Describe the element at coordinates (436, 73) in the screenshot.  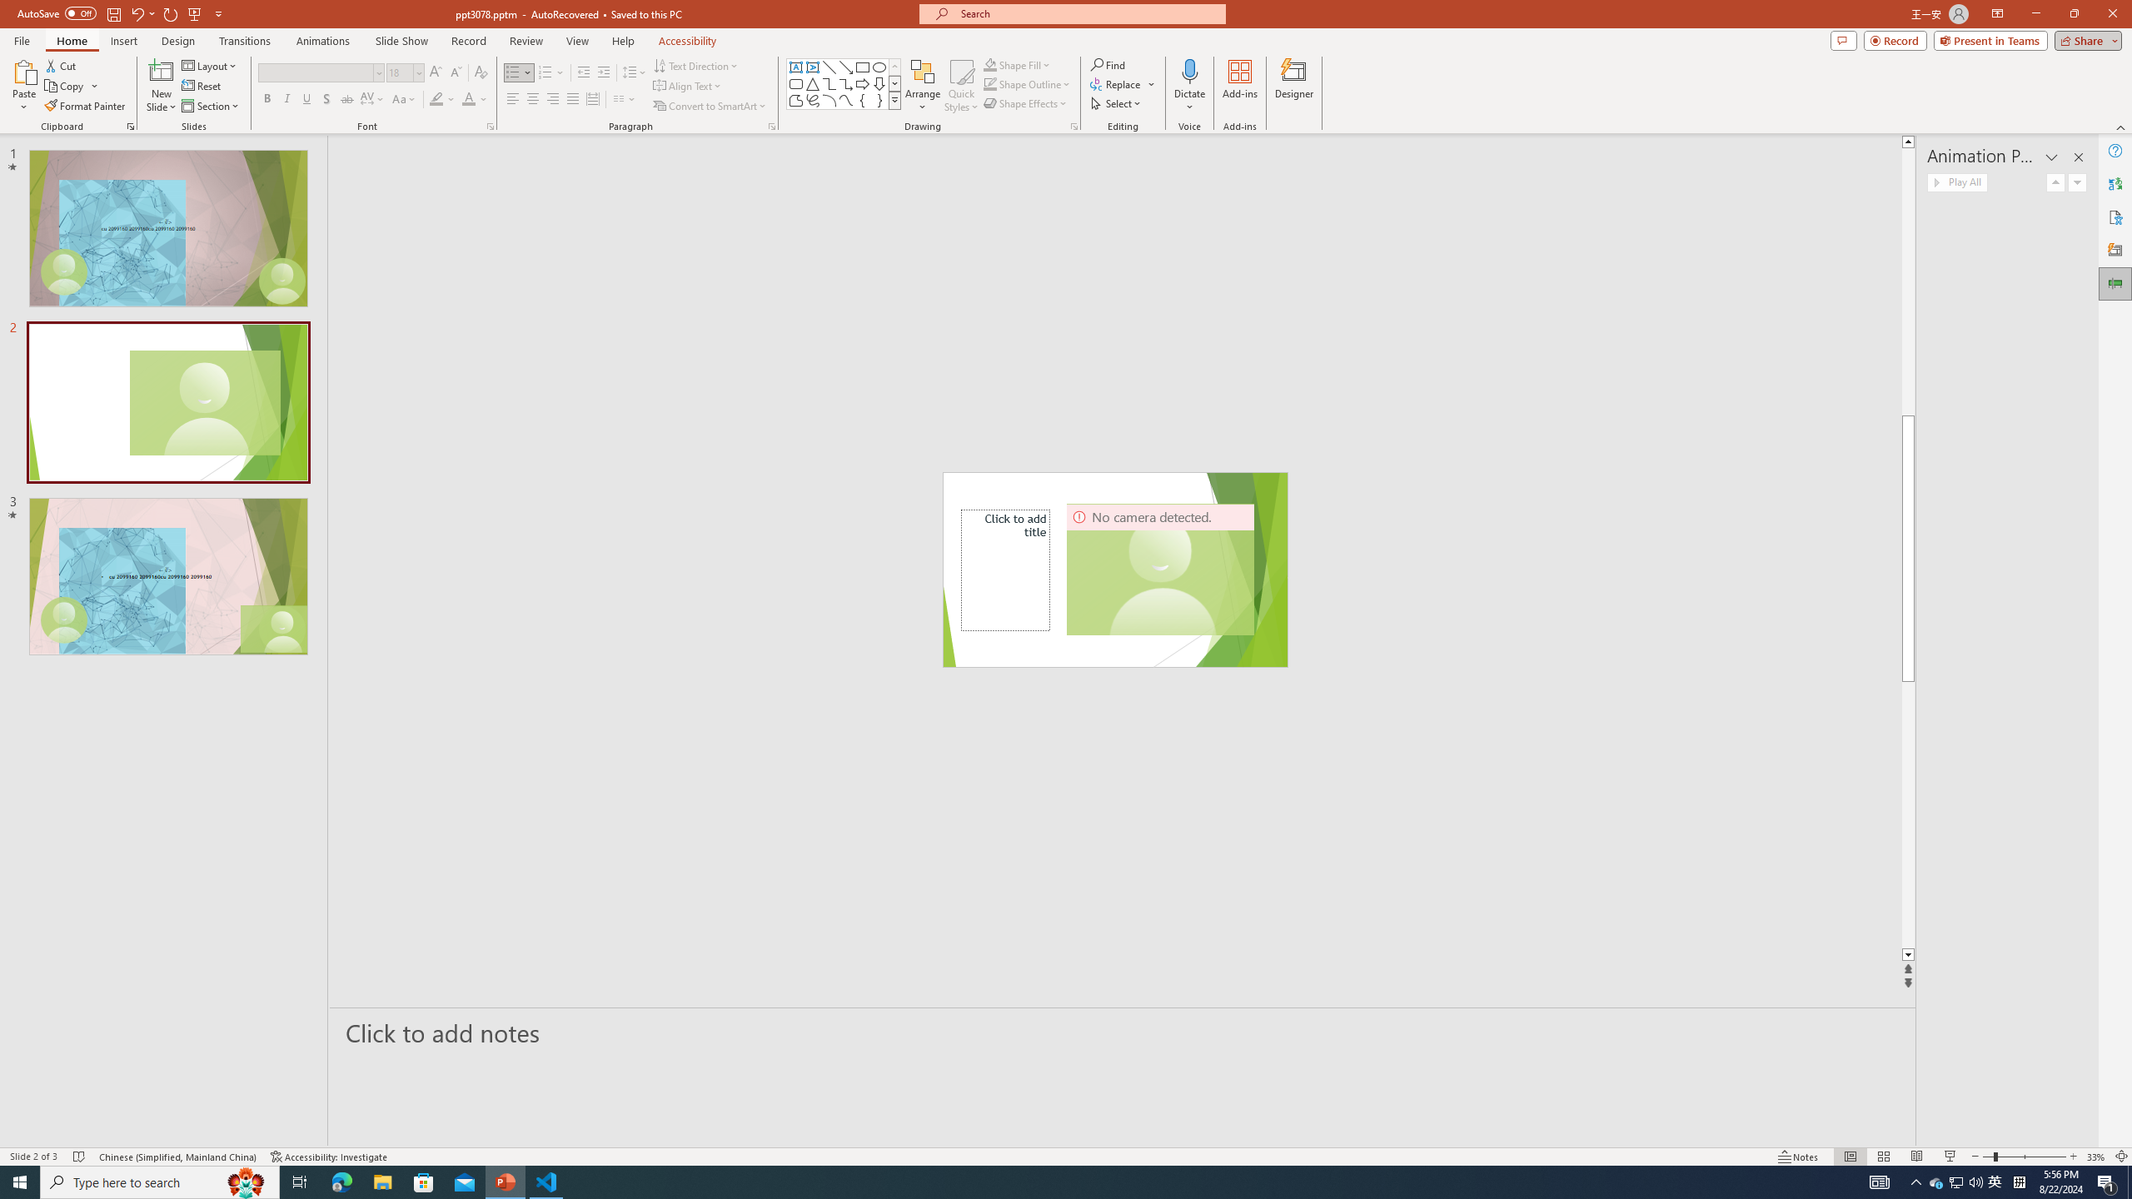
I see `Increase Font Size` at that location.